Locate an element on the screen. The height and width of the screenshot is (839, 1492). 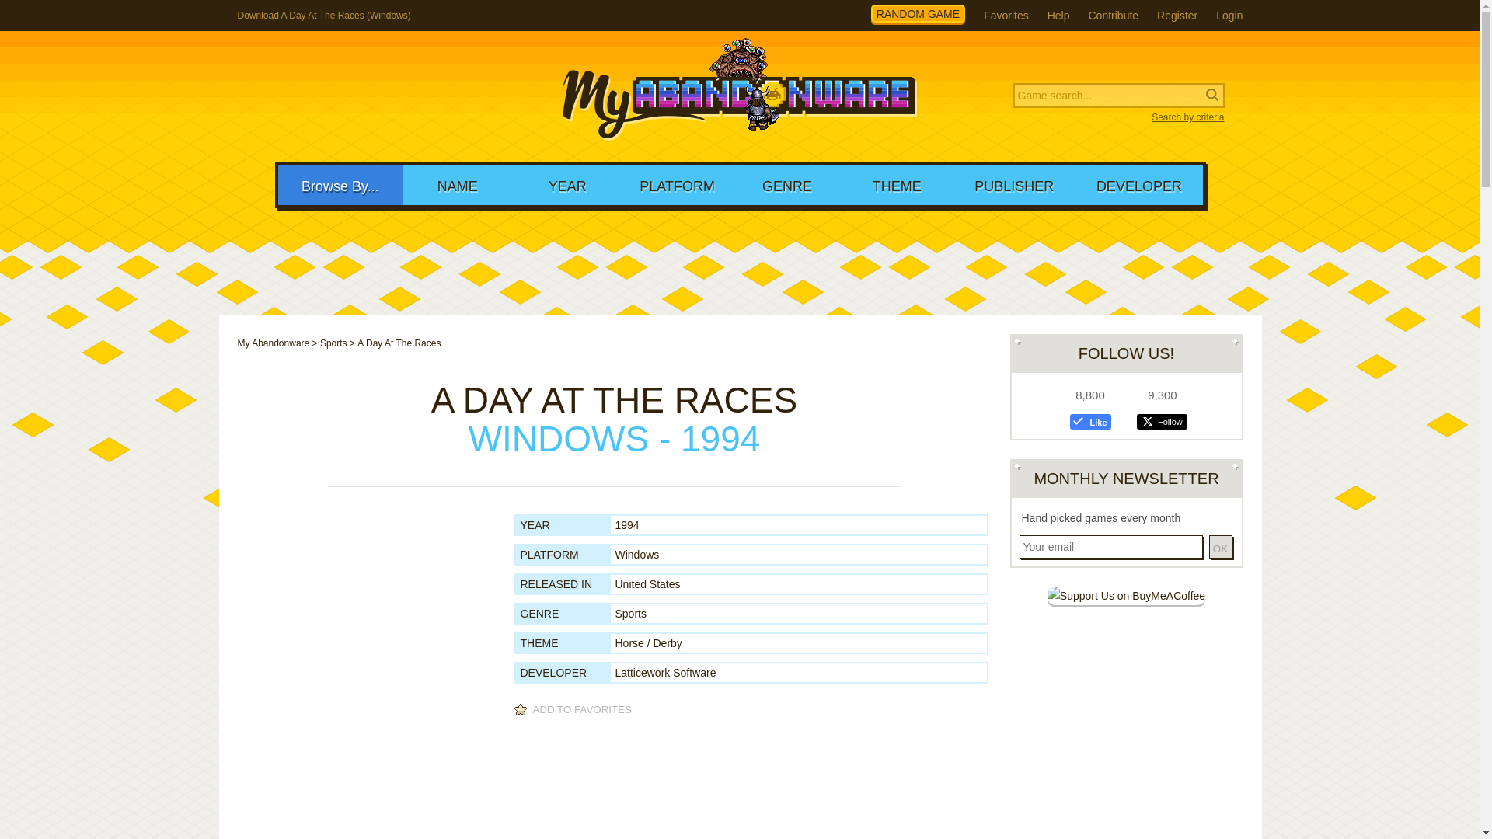
Create an account is located at coordinates (1177, 16).